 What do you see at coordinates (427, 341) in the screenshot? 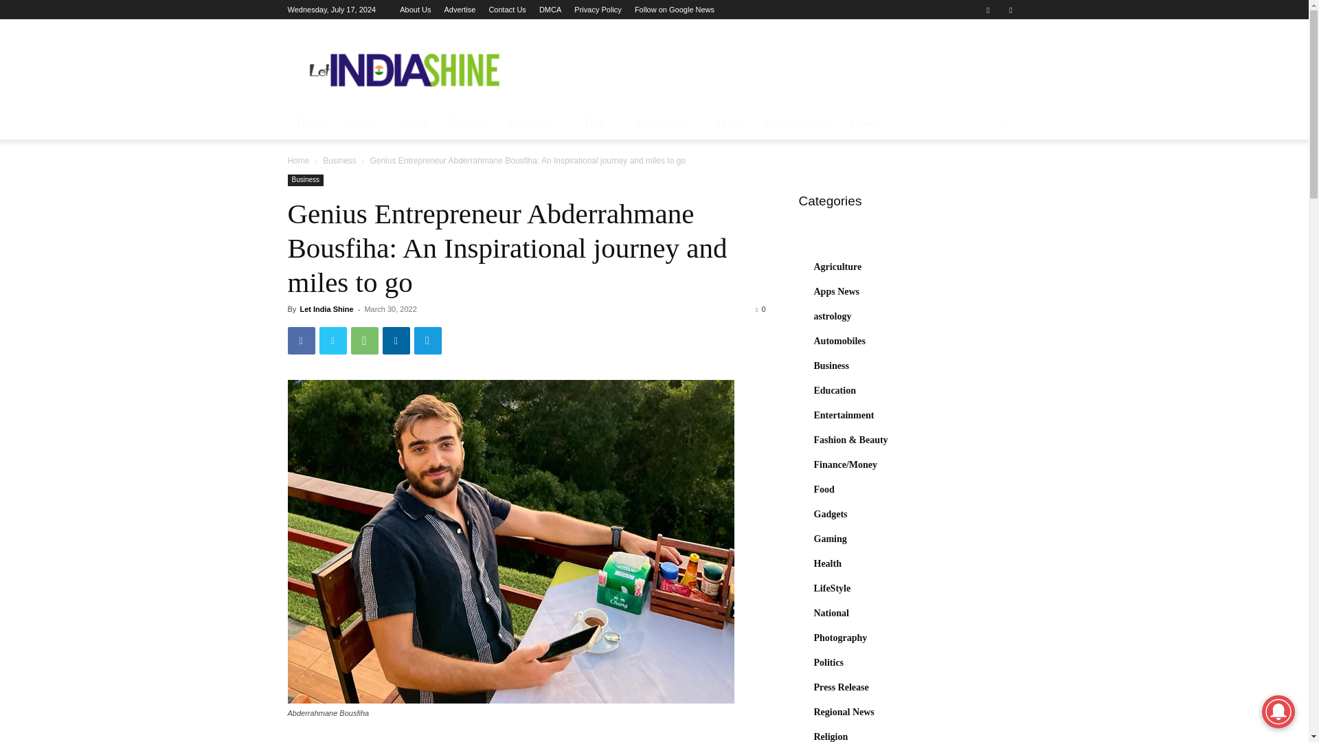
I see `Telegram` at bounding box center [427, 341].